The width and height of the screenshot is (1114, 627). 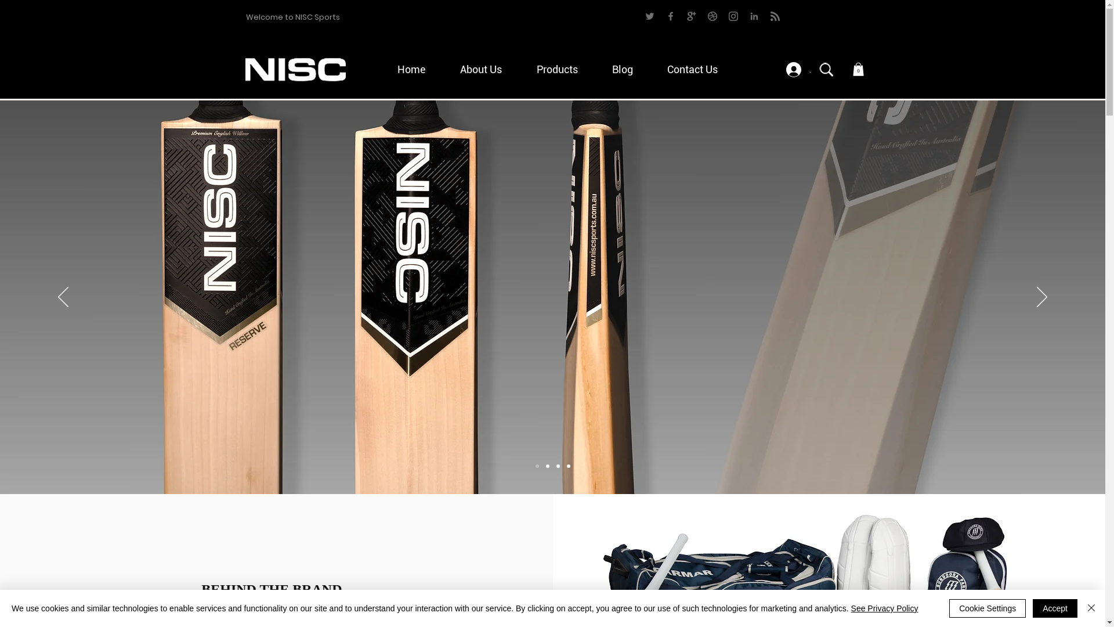 I want to click on ., so click(x=798, y=70).